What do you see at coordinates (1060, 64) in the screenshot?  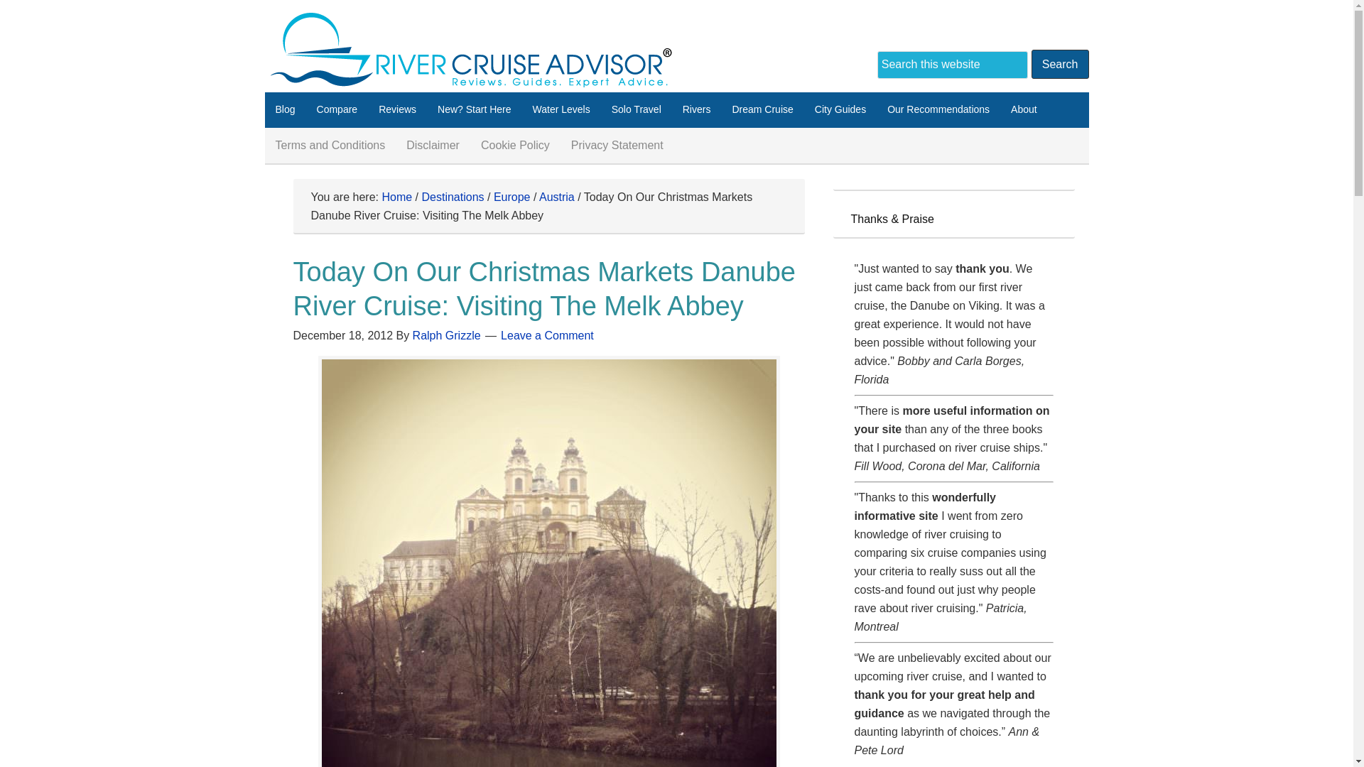 I see `Search` at bounding box center [1060, 64].